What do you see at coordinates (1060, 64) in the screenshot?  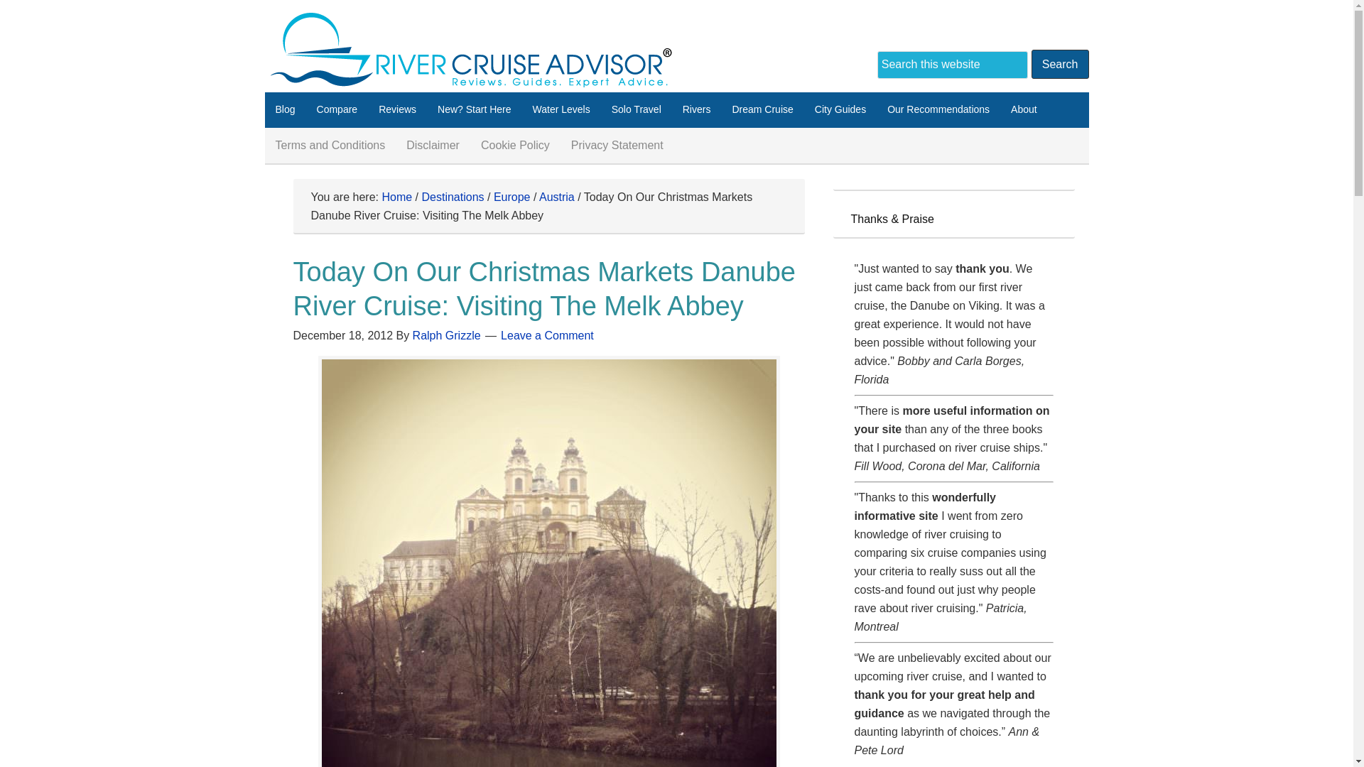 I see `Search` at bounding box center [1060, 64].